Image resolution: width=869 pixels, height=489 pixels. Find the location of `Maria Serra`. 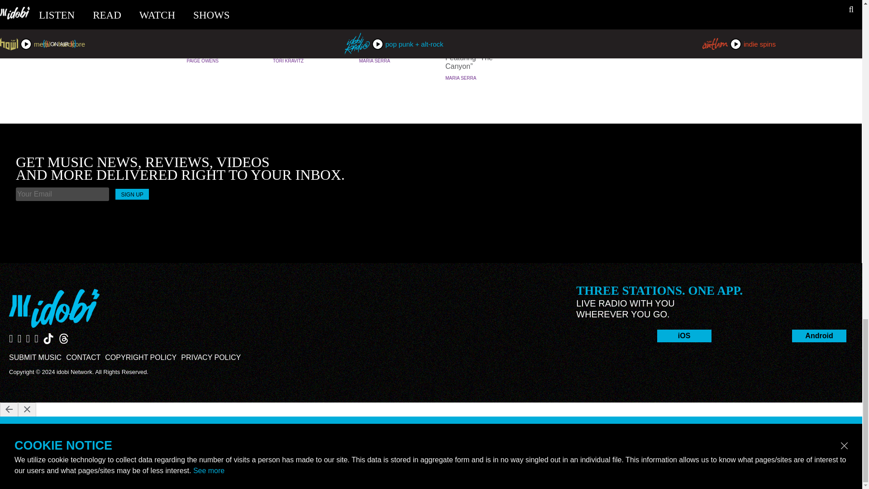

Maria Serra is located at coordinates (461, 78).